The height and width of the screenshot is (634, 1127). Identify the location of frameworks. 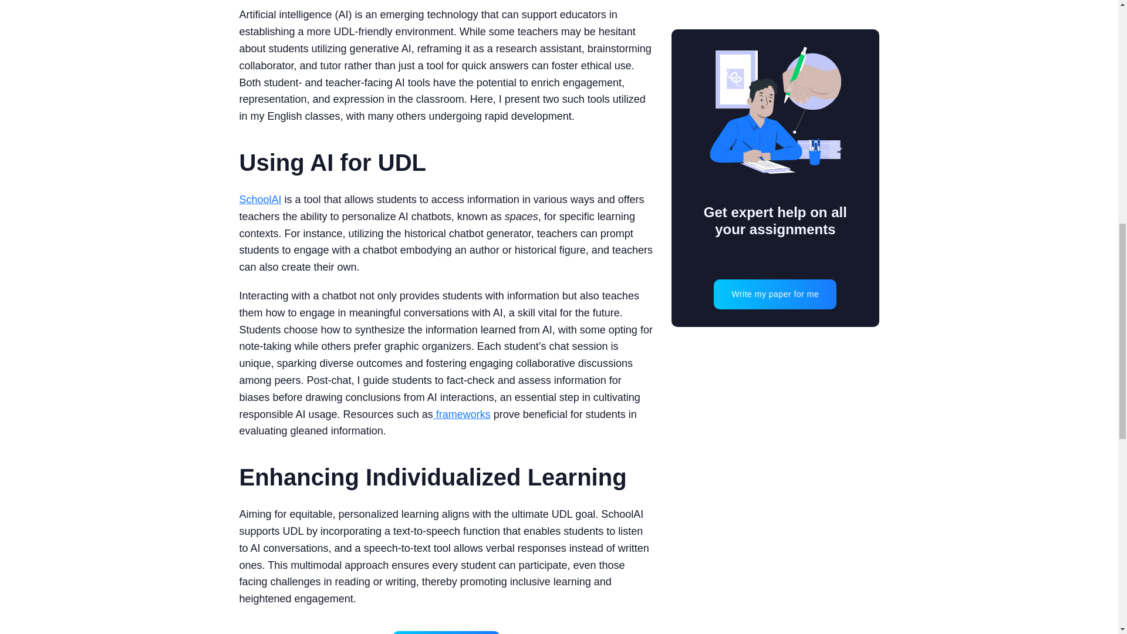
(461, 414).